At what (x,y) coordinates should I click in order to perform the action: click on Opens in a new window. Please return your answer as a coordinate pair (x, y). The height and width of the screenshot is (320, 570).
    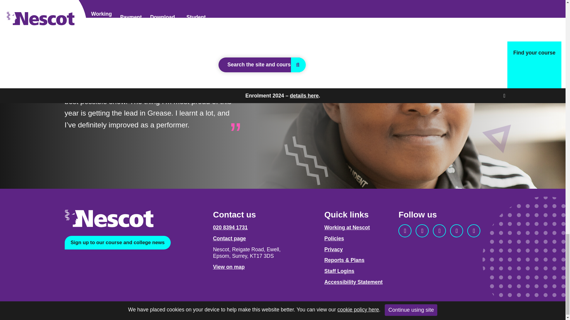
    Looking at the image, I should click on (439, 231).